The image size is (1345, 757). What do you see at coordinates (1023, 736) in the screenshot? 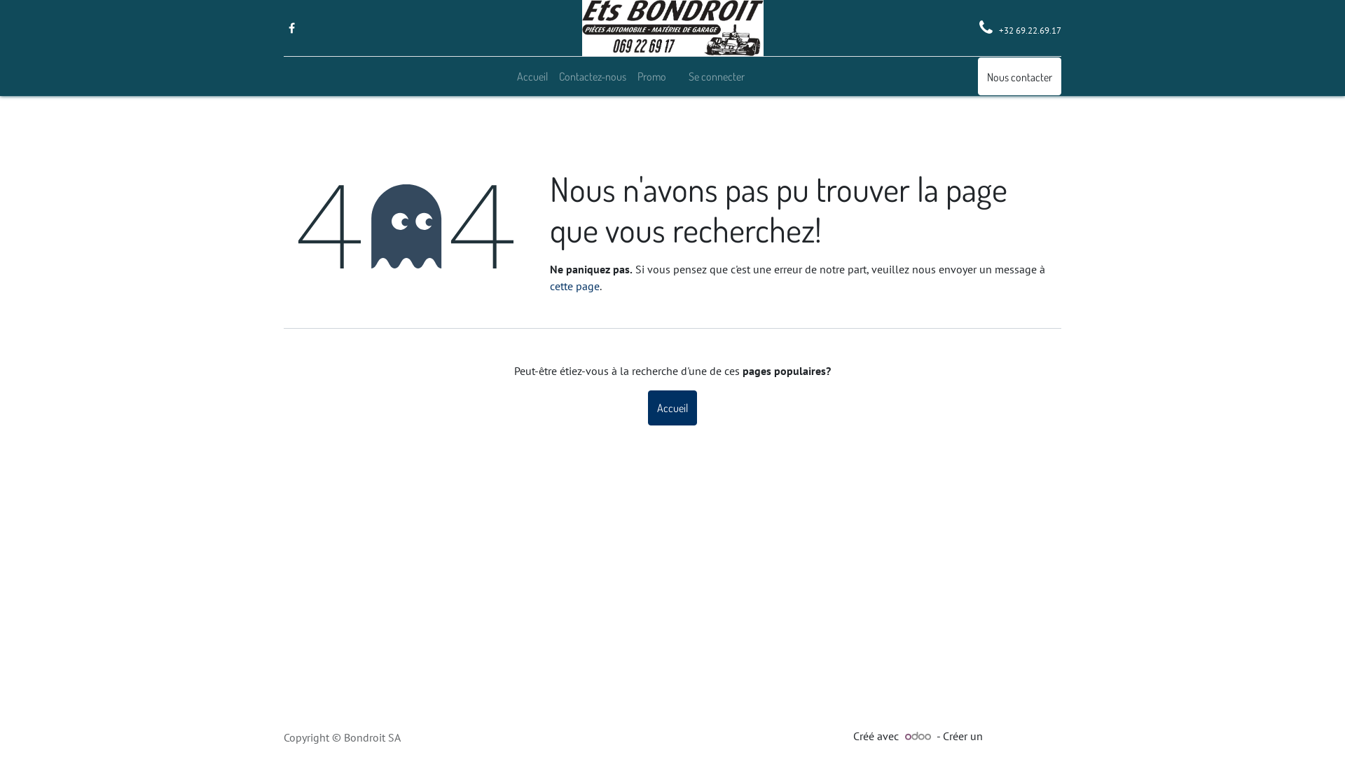
I see `Site Web gratuit` at bounding box center [1023, 736].